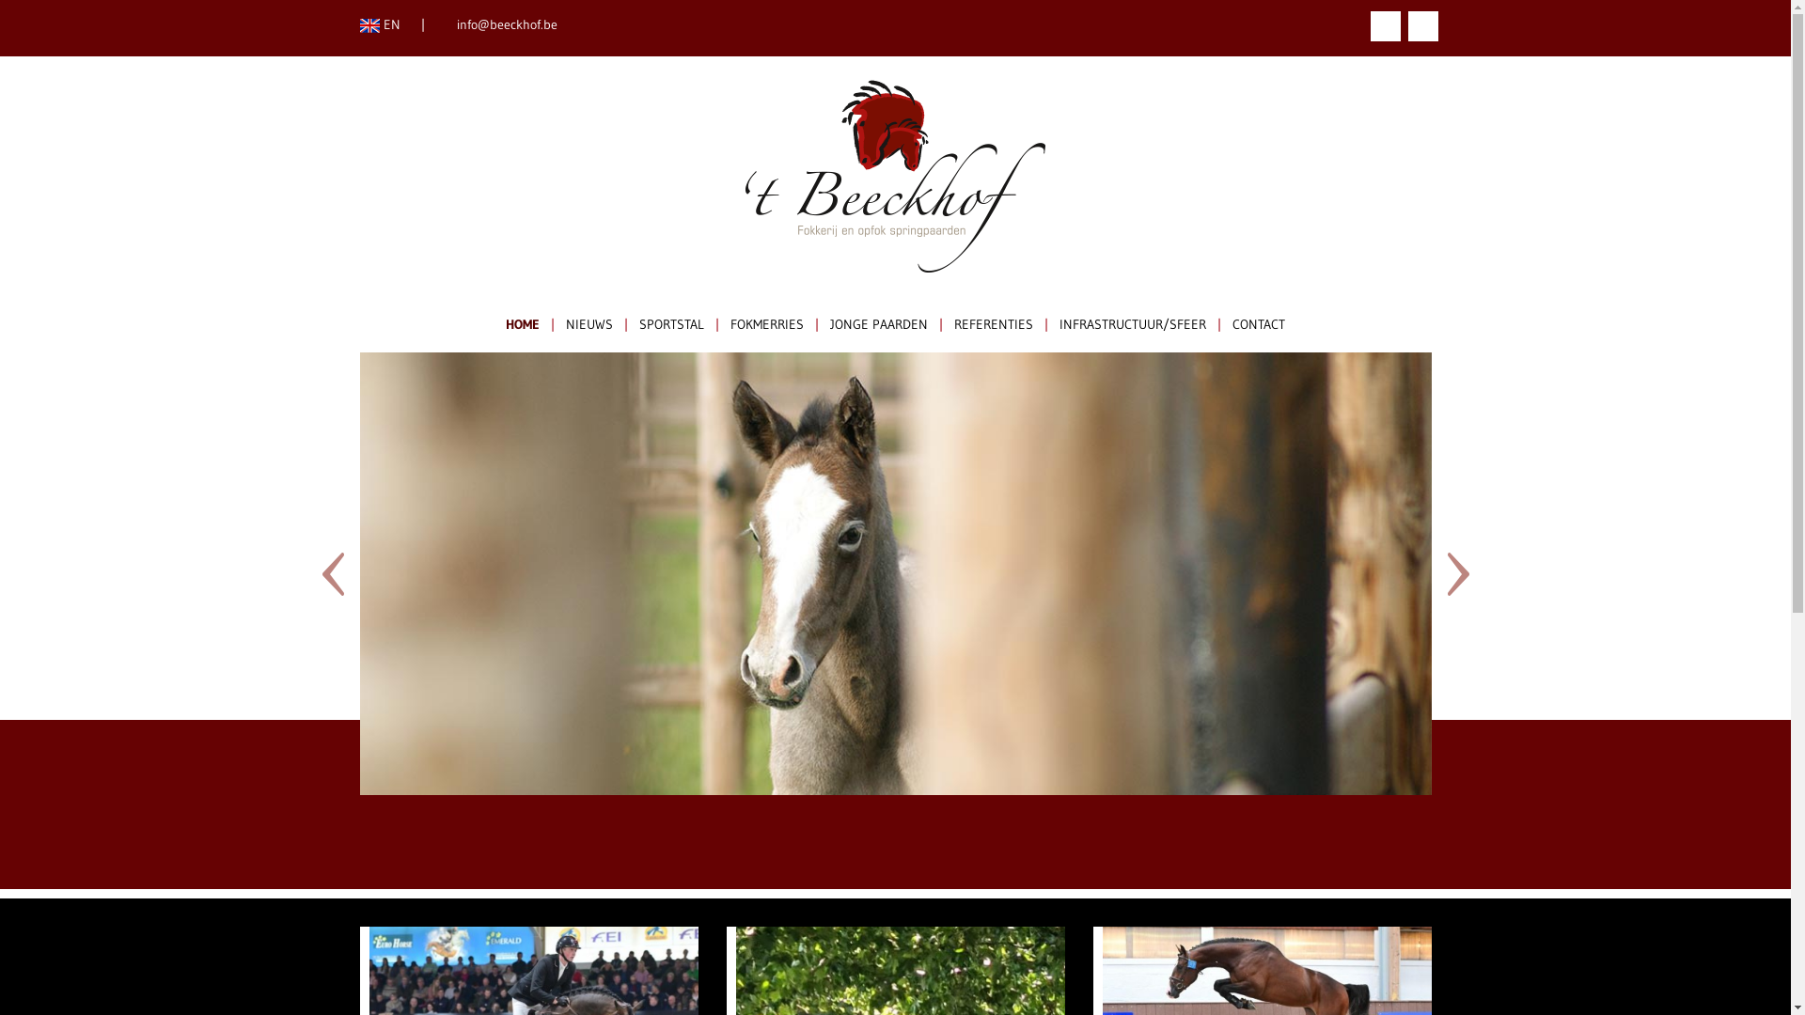  What do you see at coordinates (1389, 573) in the screenshot?
I see `Next` at bounding box center [1389, 573].